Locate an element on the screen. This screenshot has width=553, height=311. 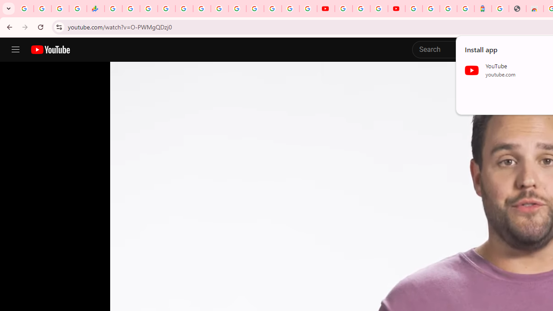
Content Creator Programs & Opportunities - YouTube Creators is located at coordinates (397, 9).